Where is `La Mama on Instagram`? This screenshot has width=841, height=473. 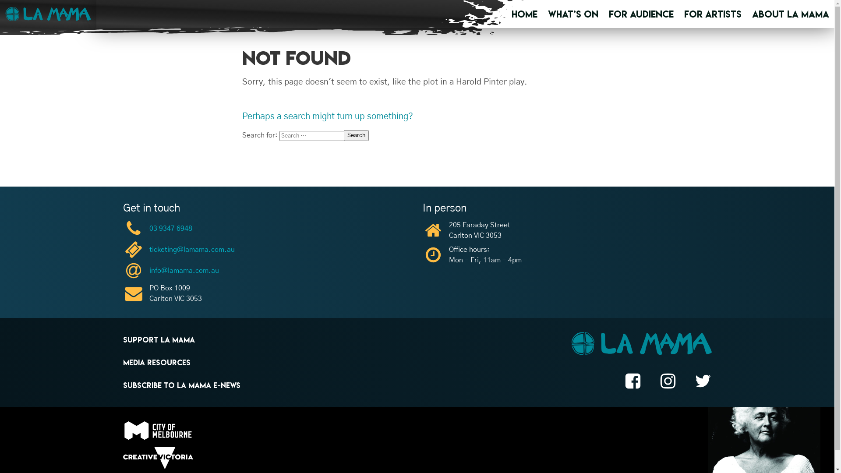 La Mama on Instagram is located at coordinates (668, 383).